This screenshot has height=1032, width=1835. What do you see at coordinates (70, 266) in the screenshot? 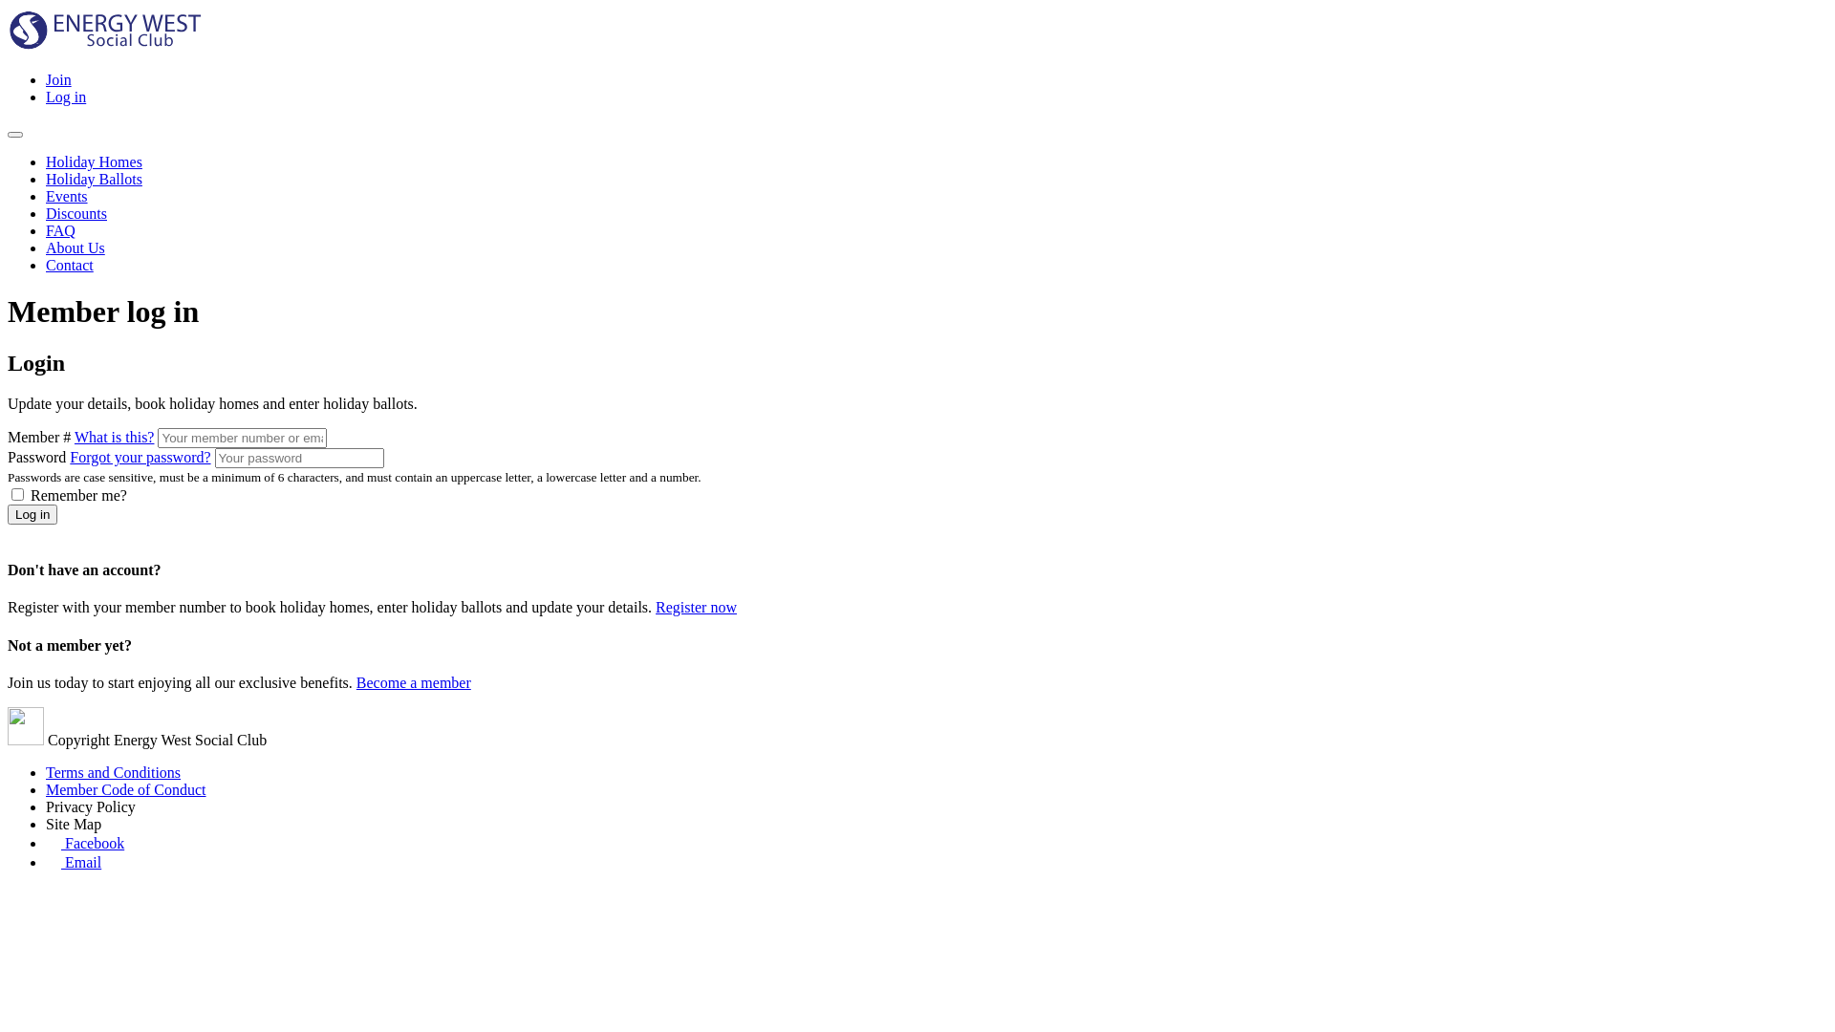
I see `Contact` at bounding box center [70, 266].